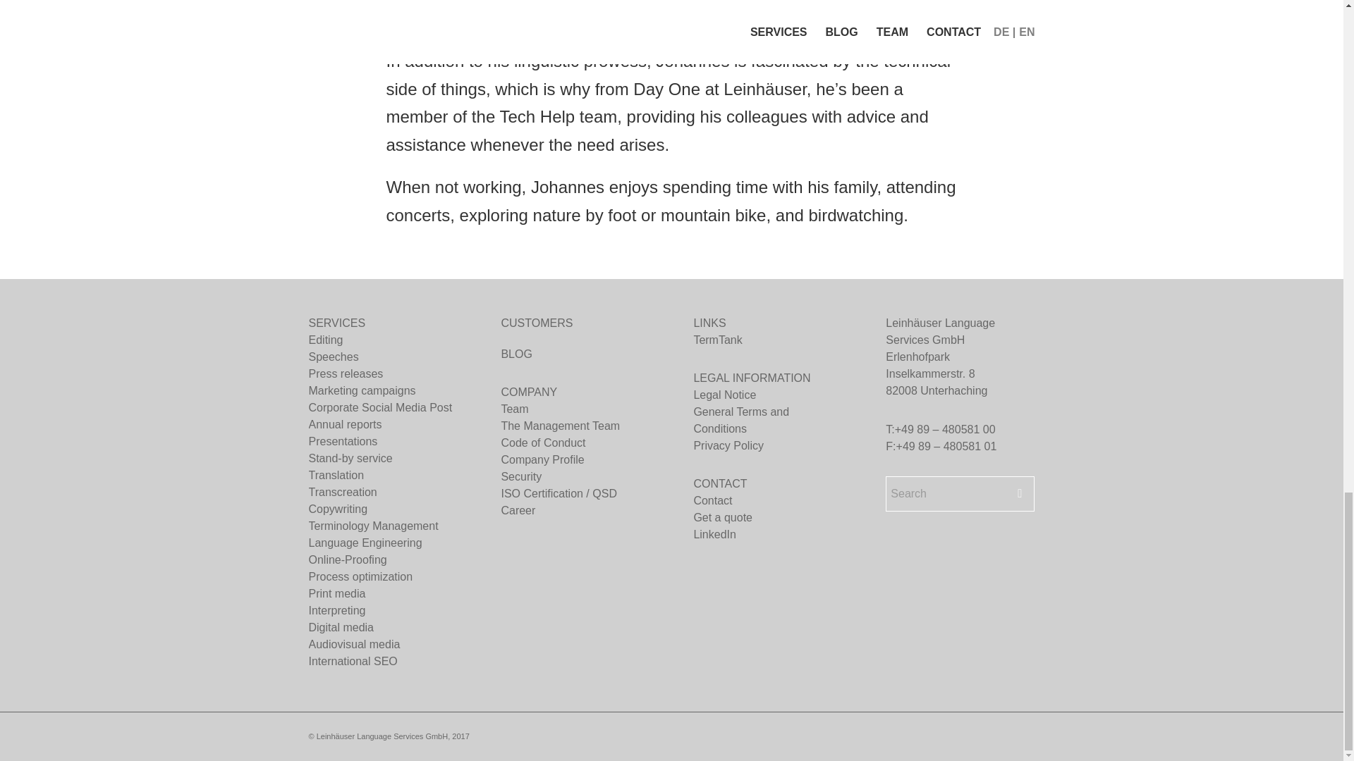  What do you see at coordinates (382, 407) in the screenshot?
I see `Corporate Social Media Post` at bounding box center [382, 407].